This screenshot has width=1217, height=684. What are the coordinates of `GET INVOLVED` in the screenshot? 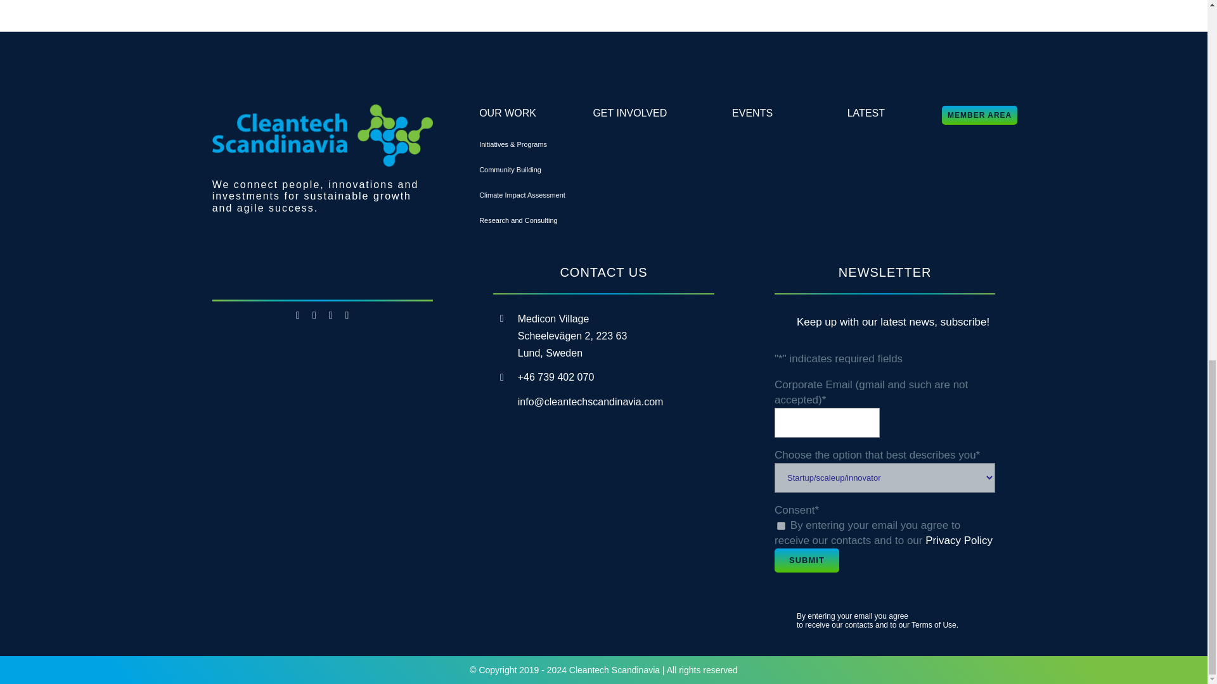 It's located at (630, 113).